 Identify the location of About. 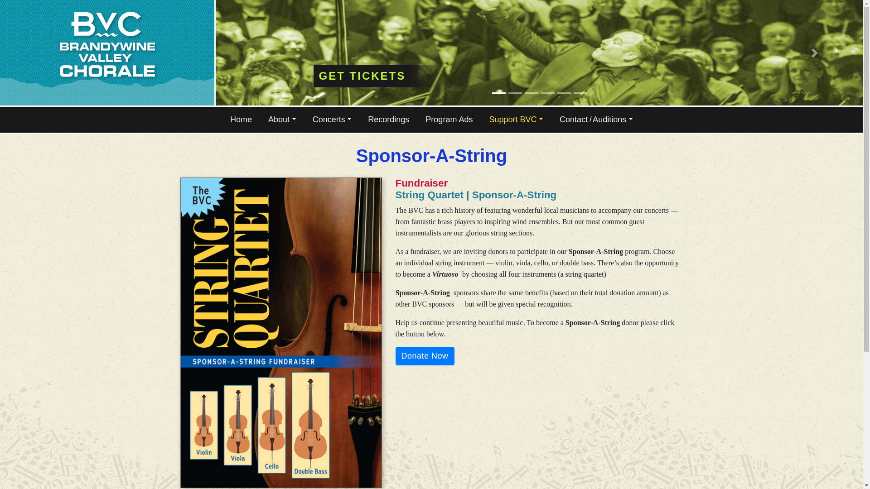
(282, 120).